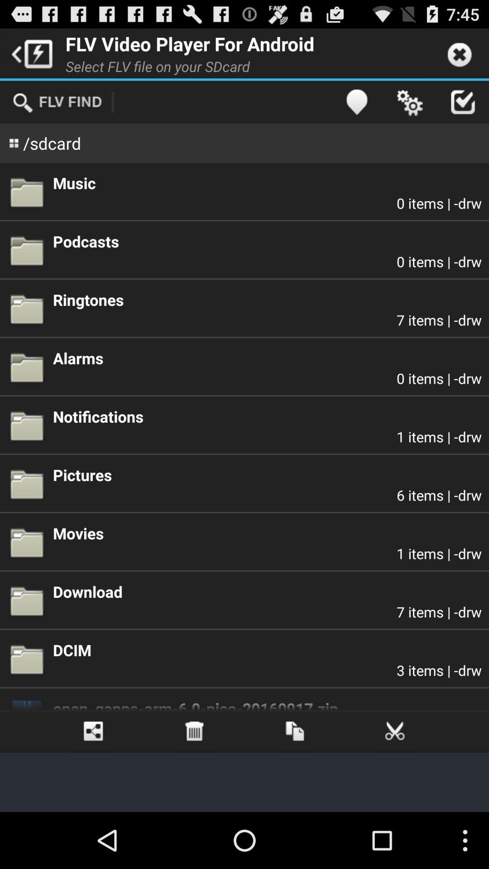 This screenshot has height=869, width=489. Describe the element at coordinates (463, 102) in the screenshot. I see `select the button which is next to the settings button` at that location.